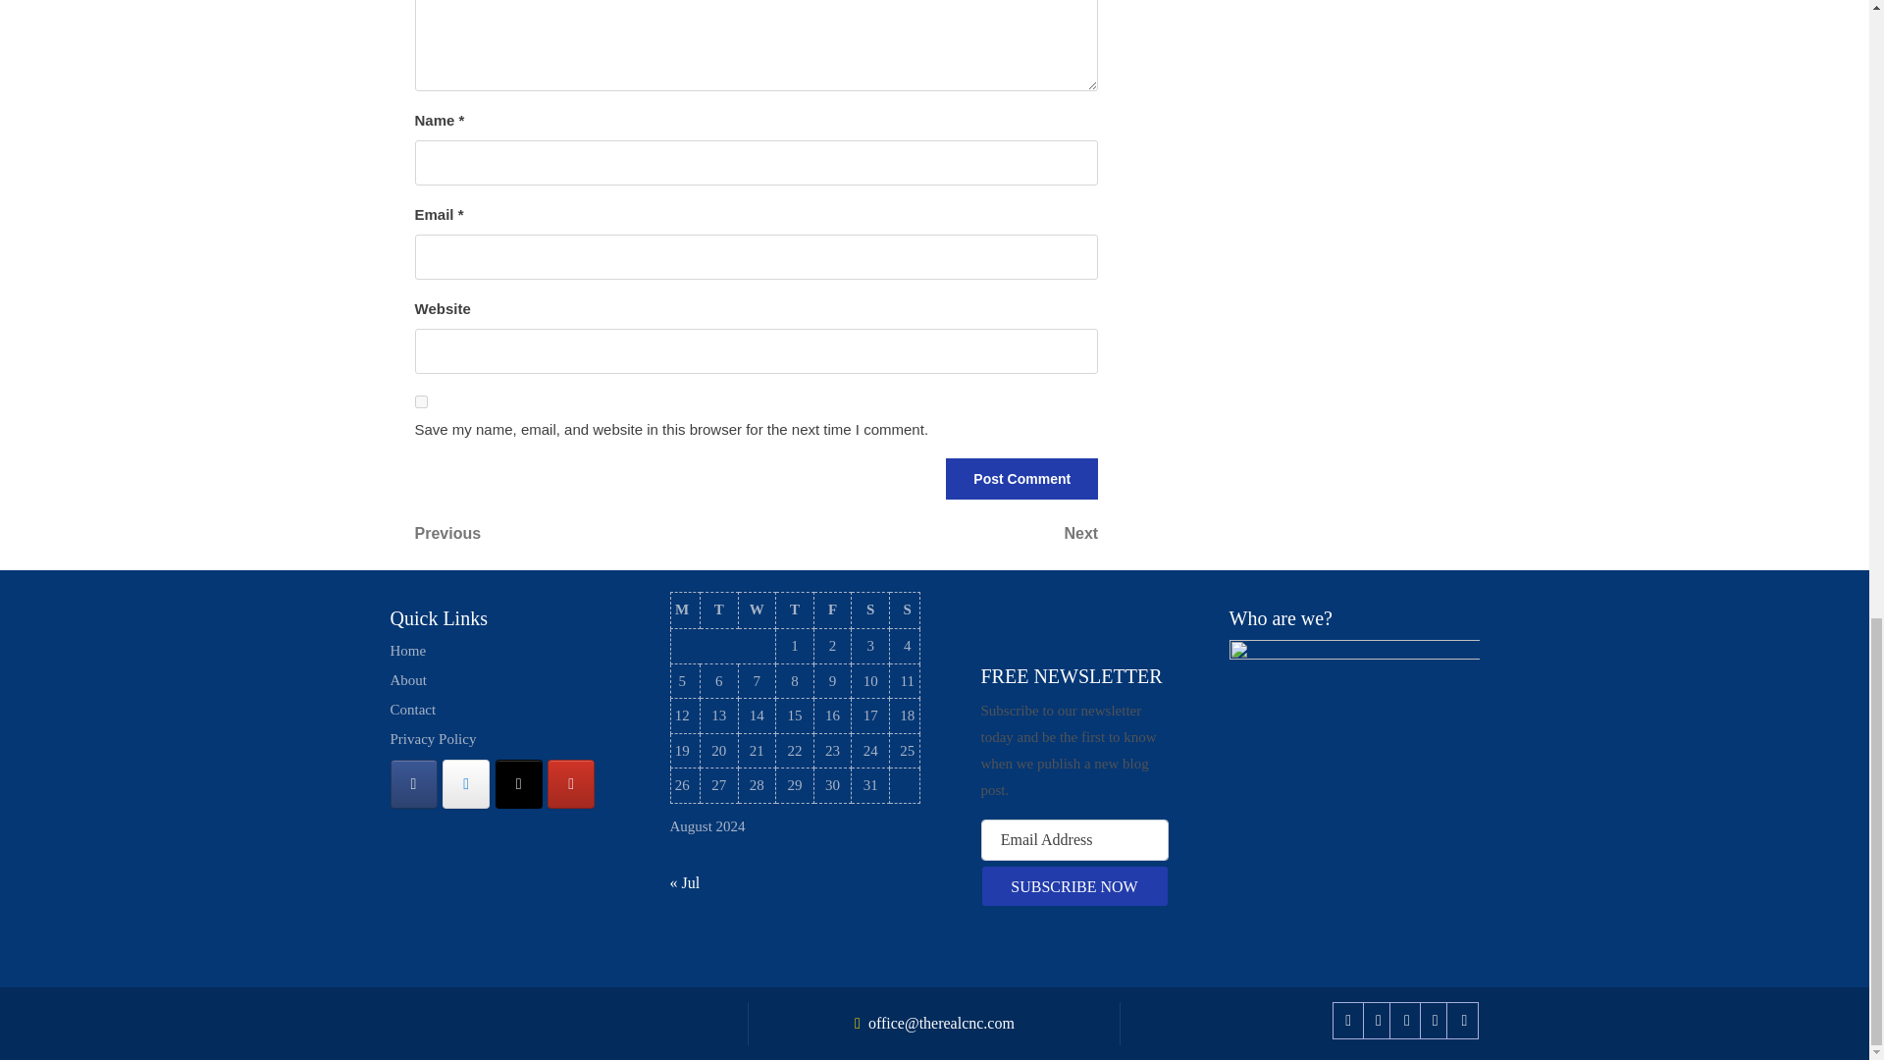  What do you see at coordinates (1348, 1020) in the screenshot?
I see `Facebook` at bounding box center [1348, 1020].